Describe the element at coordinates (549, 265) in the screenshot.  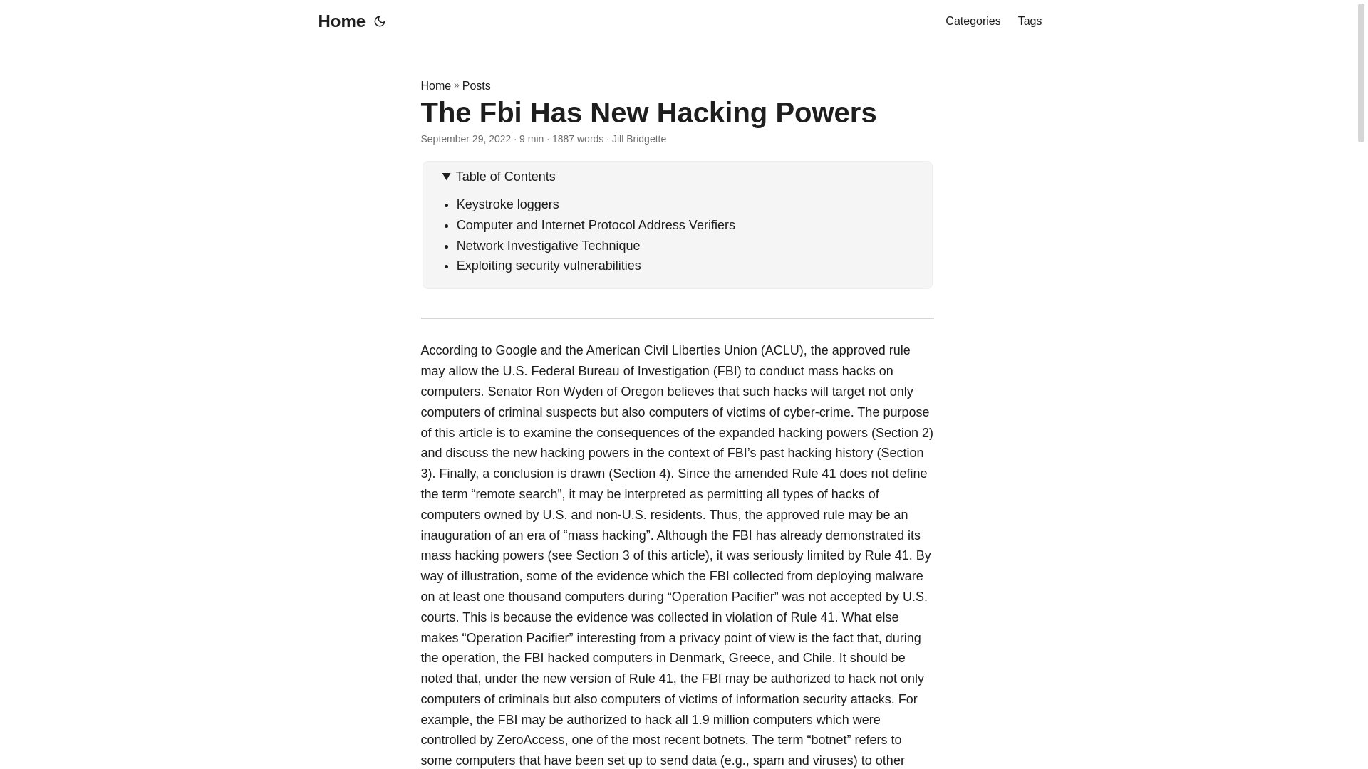
I see `Exploiting security vulnerabilities` at that location.